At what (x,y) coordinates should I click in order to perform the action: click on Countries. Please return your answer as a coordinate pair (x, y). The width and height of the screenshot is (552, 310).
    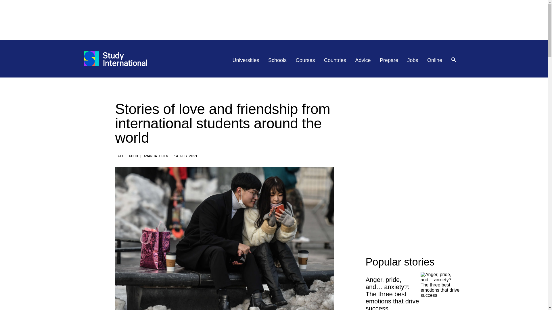
    Looking at the image, I should click on (335, 60).